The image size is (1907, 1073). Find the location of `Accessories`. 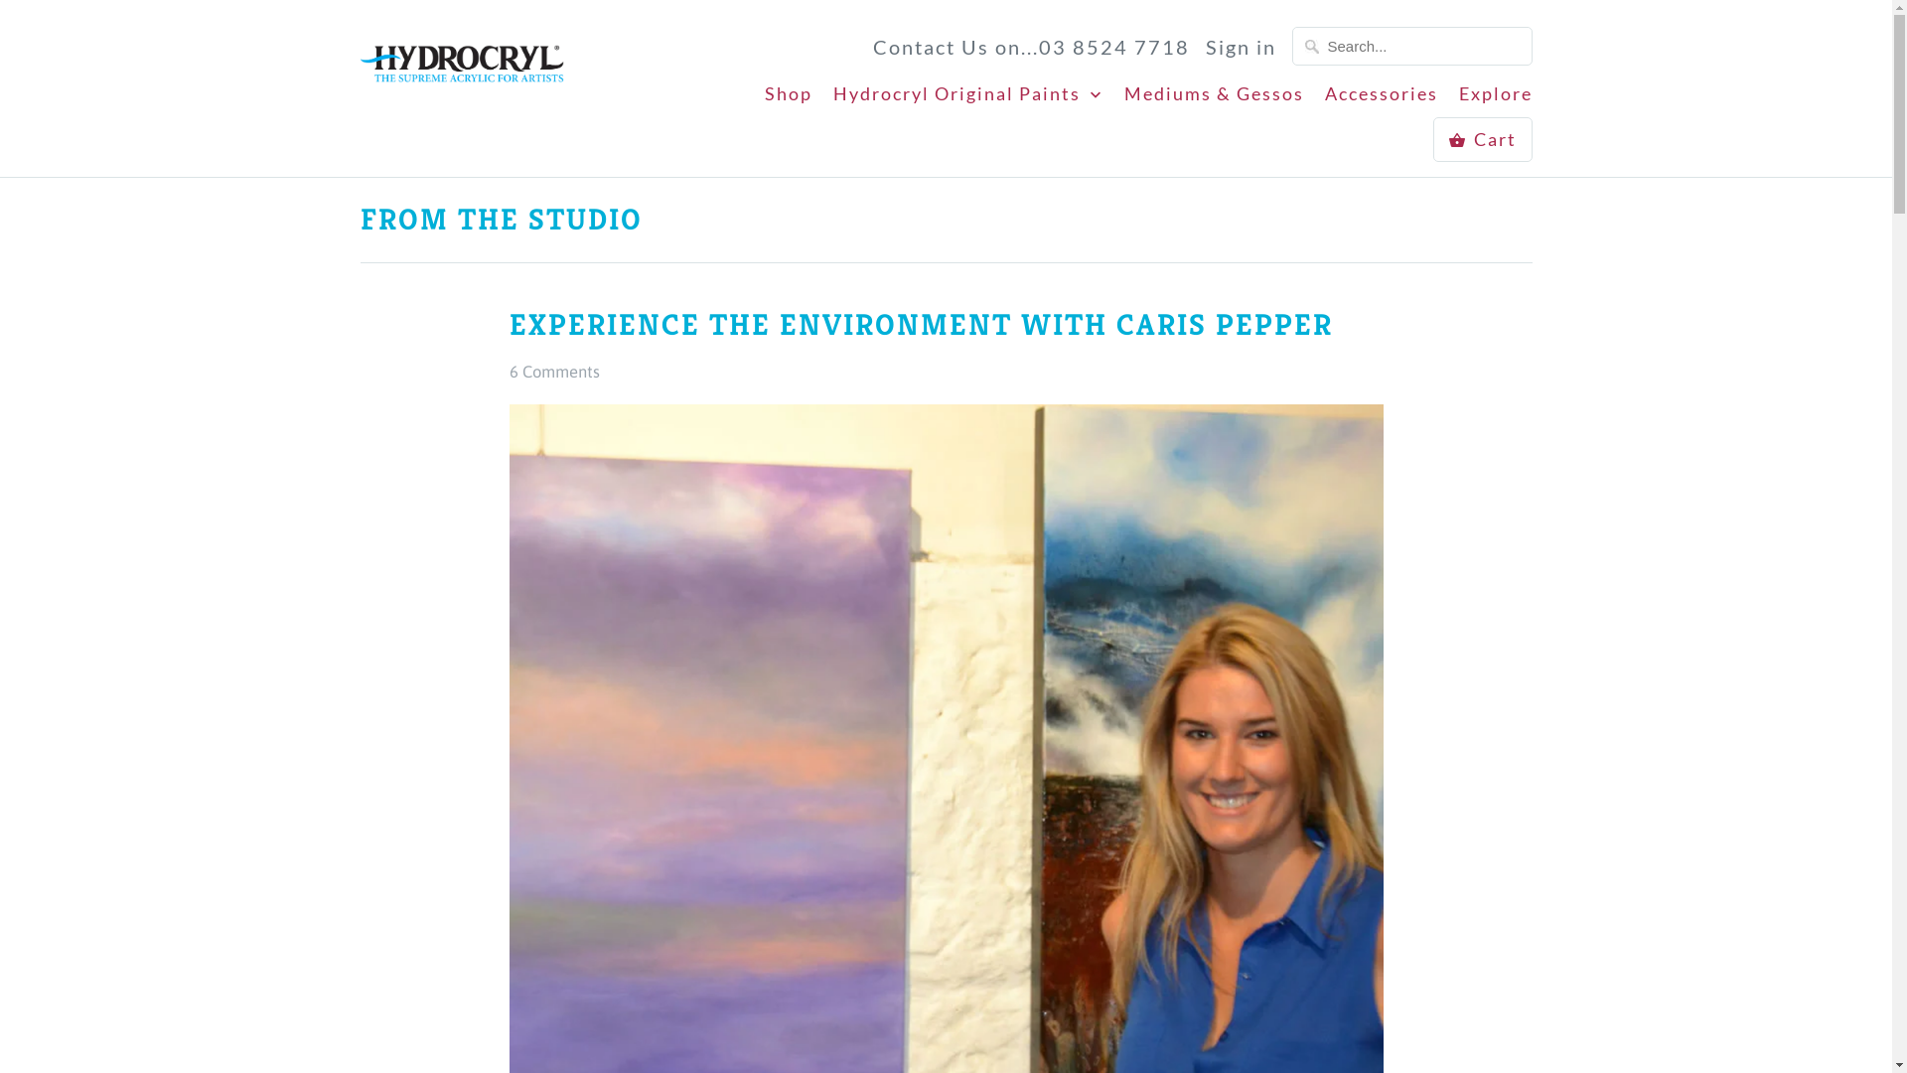

Accessories is located at coordinates (1382, 98).